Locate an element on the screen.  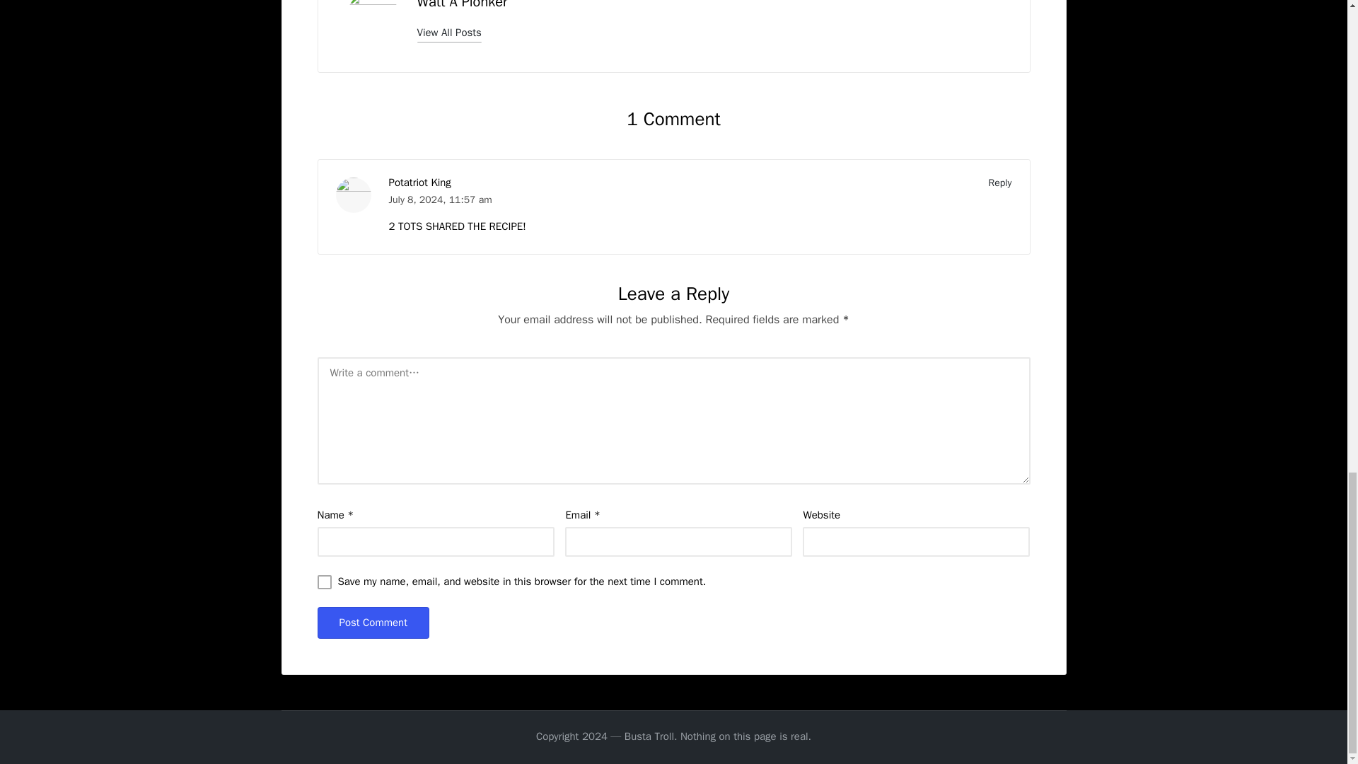
Post Comment is located at coordinates (372, 623).